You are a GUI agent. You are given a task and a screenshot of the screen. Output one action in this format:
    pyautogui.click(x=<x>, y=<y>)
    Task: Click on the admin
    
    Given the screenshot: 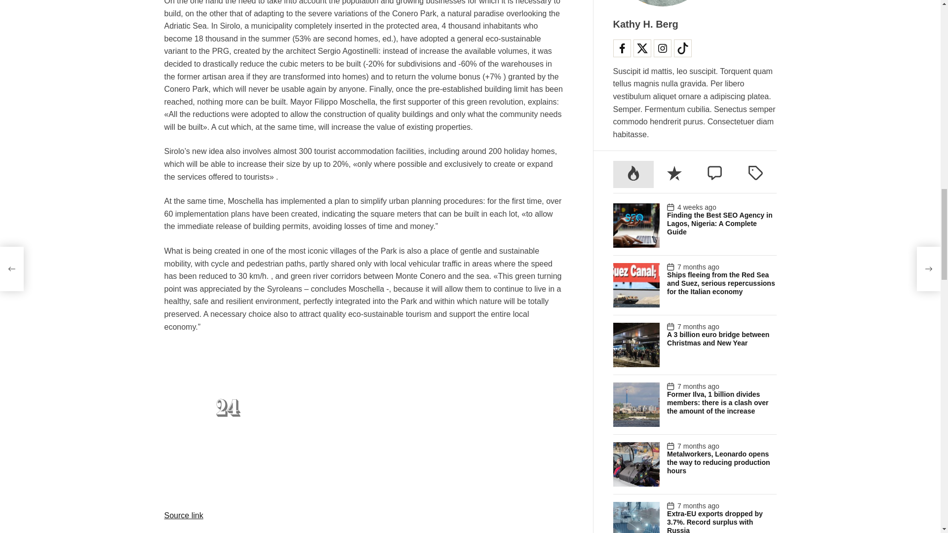 What is the action you would take?
    pyautogui.click(x=212, y=363)
    